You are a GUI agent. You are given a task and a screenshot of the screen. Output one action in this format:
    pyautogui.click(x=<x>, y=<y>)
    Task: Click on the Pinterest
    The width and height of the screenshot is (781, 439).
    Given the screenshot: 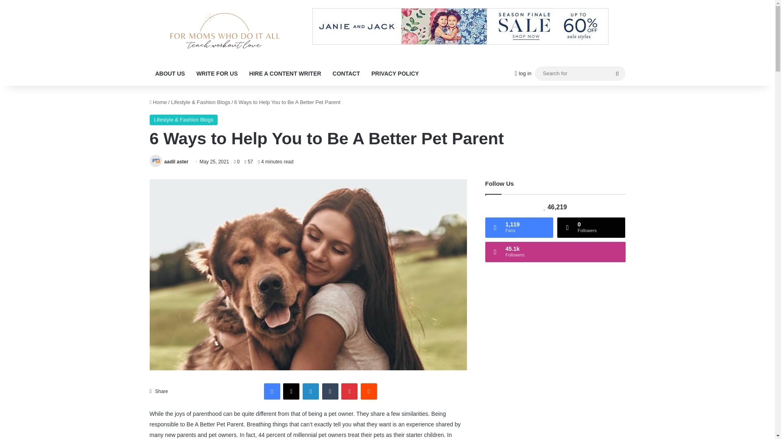 What is the action you would take?
    pyautogui.click(x=349, y=391)
    